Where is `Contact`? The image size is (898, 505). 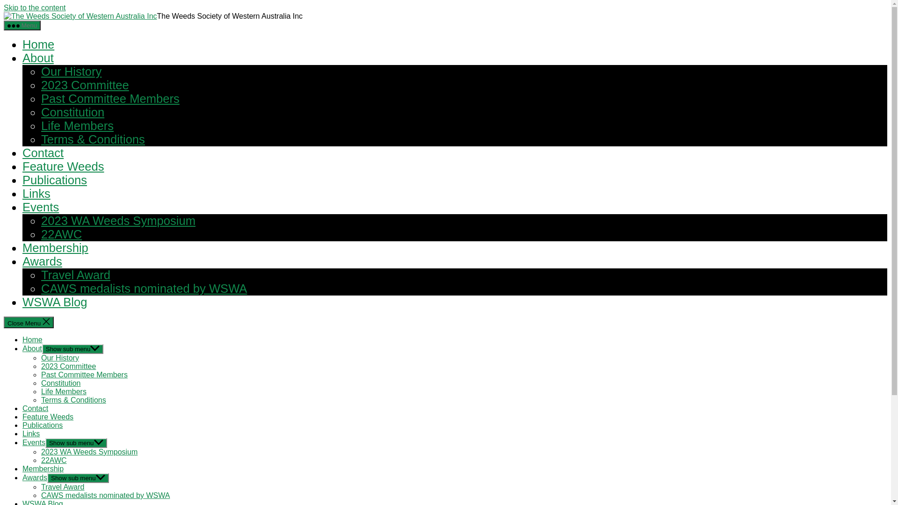 Contact is located at coordinates (36, 409).